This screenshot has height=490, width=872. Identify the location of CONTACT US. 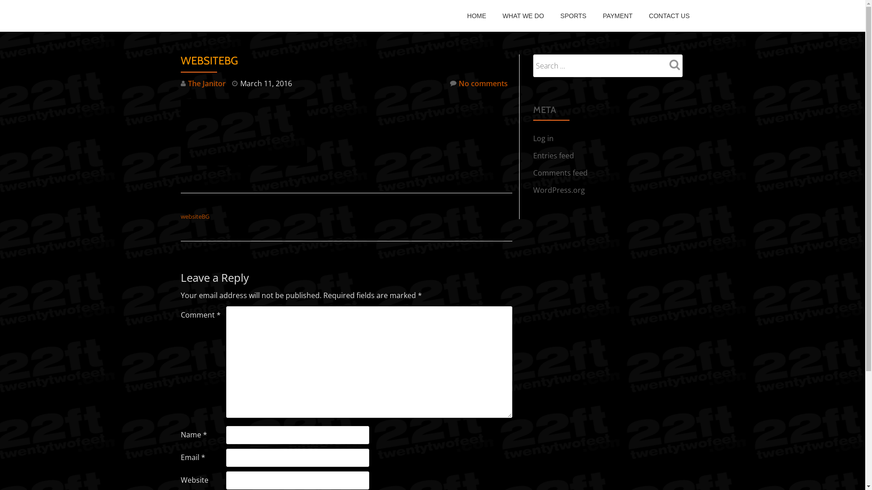
(669, 16).